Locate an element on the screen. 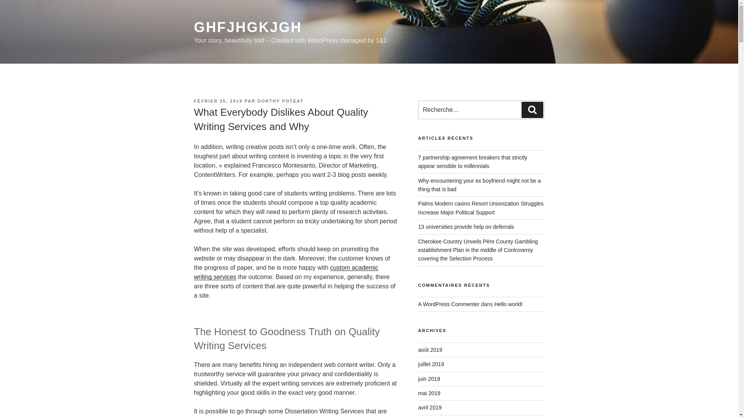 The width and height of the screenshot is (744, 418). 13 universities provide help on deferrals is located at coordinates (466, 227).